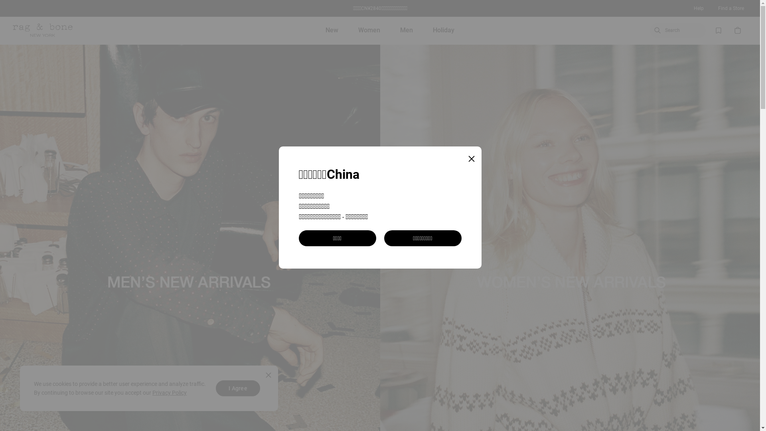  I want to click on I Agree, so click(238, 388).